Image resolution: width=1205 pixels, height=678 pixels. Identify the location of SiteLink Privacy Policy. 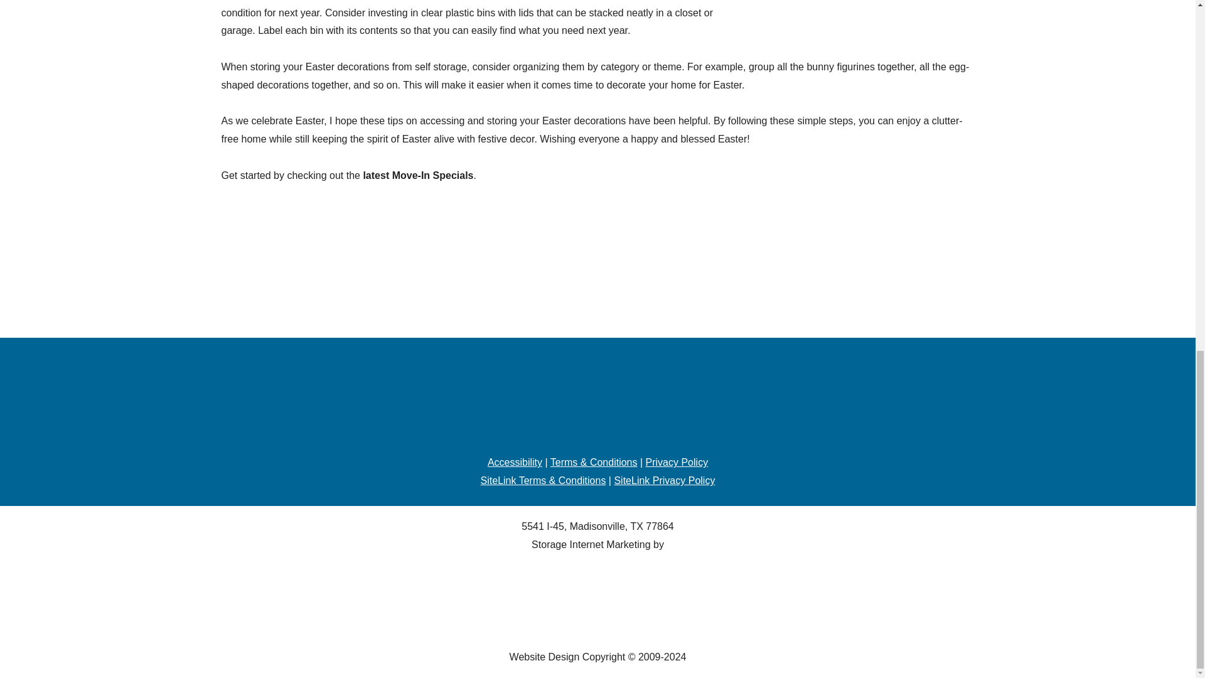
(664, 481).